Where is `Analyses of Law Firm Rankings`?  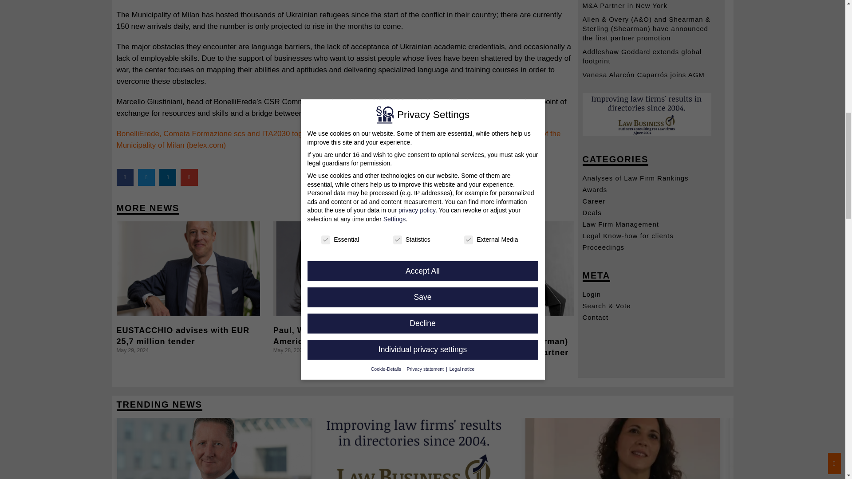
Analyses of Law Firm Rankings is located at coordinates (651, 178).